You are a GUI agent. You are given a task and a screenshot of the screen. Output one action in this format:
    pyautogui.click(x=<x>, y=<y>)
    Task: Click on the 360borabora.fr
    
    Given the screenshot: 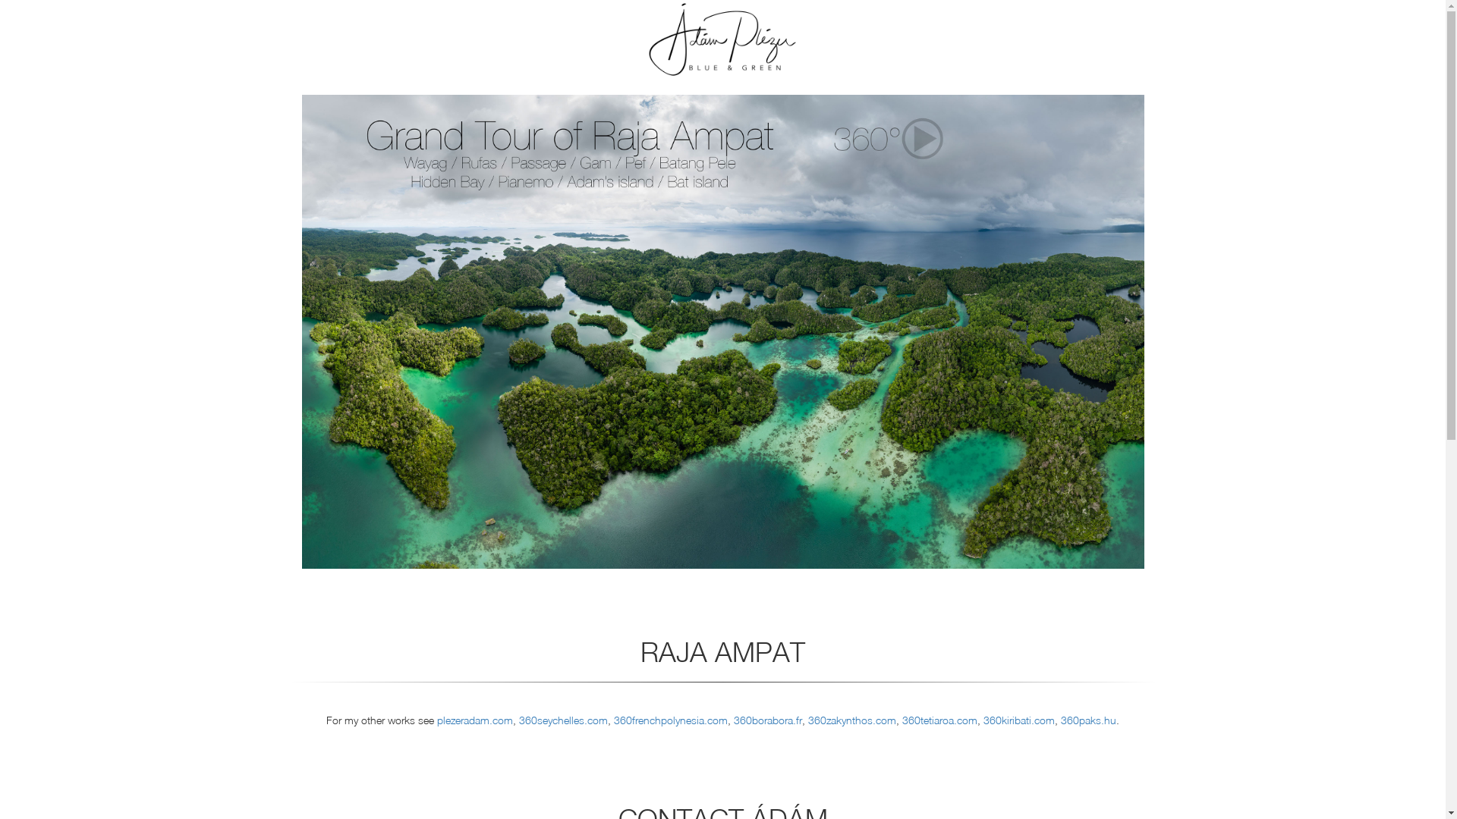 What is the action you would take?
    pyautogui.click(x=768, y=720)
    